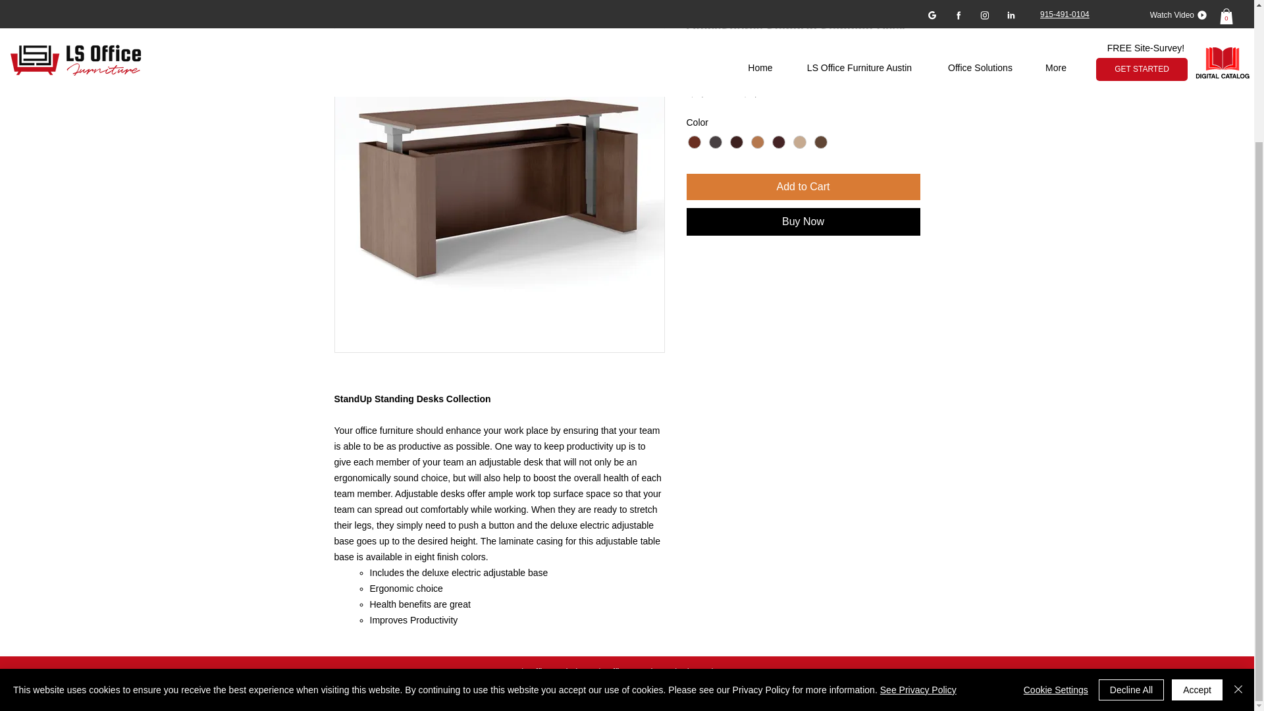  What do you see at coordinates (918, 522) in the screenshot?
I see `See Privacy Policy` at bounding box center [918, 522].